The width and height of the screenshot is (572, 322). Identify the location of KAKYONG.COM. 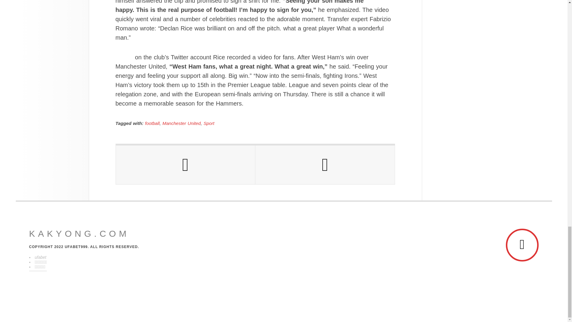
(79, 234).